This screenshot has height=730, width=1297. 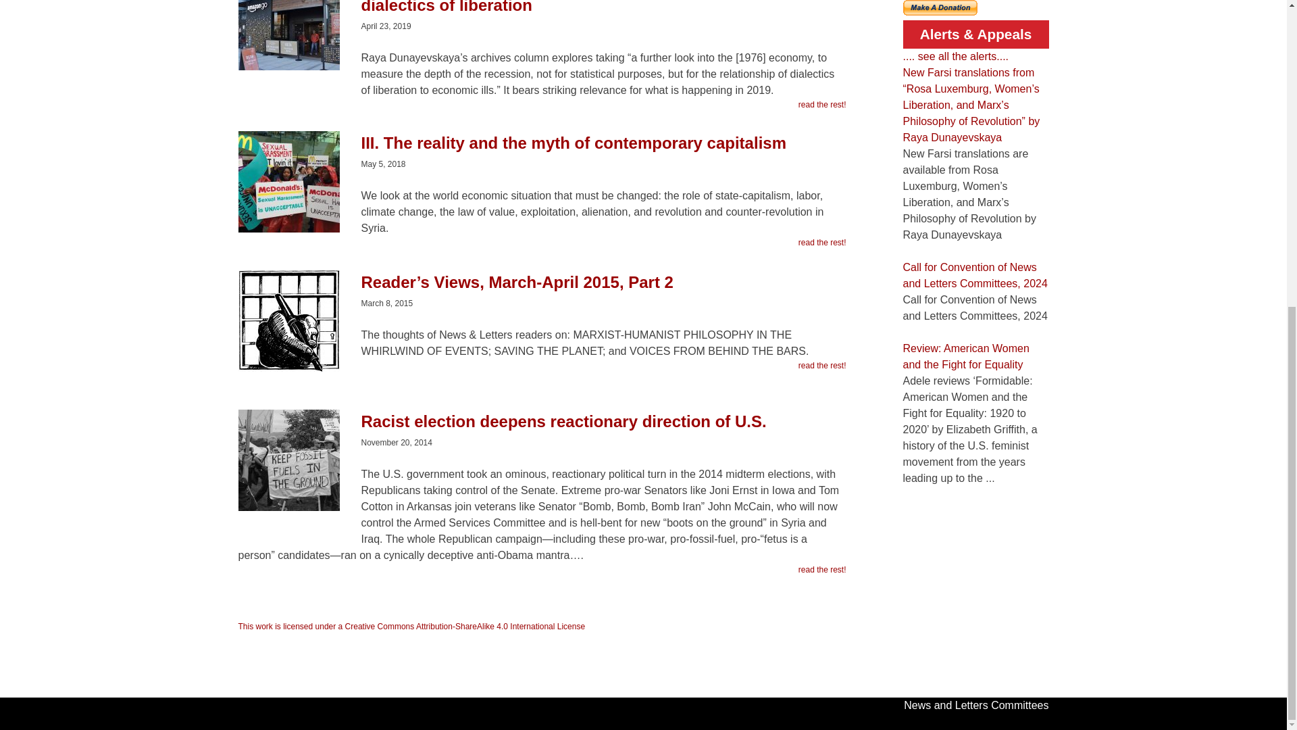 What do you see at coordinates (823, 569) in the screenshot?
I see `read the rest!` at bounding box center [823, 569].